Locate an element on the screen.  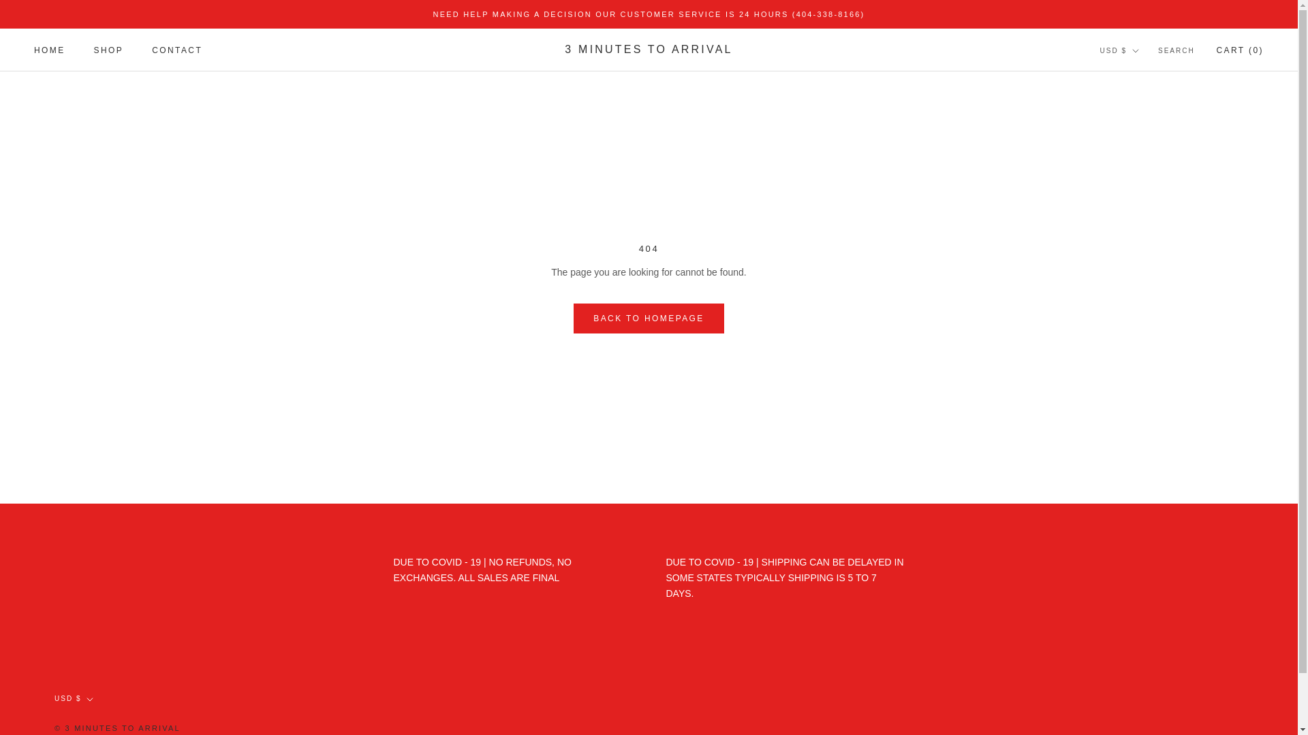
AFN is located at coordinates (1143, 98).